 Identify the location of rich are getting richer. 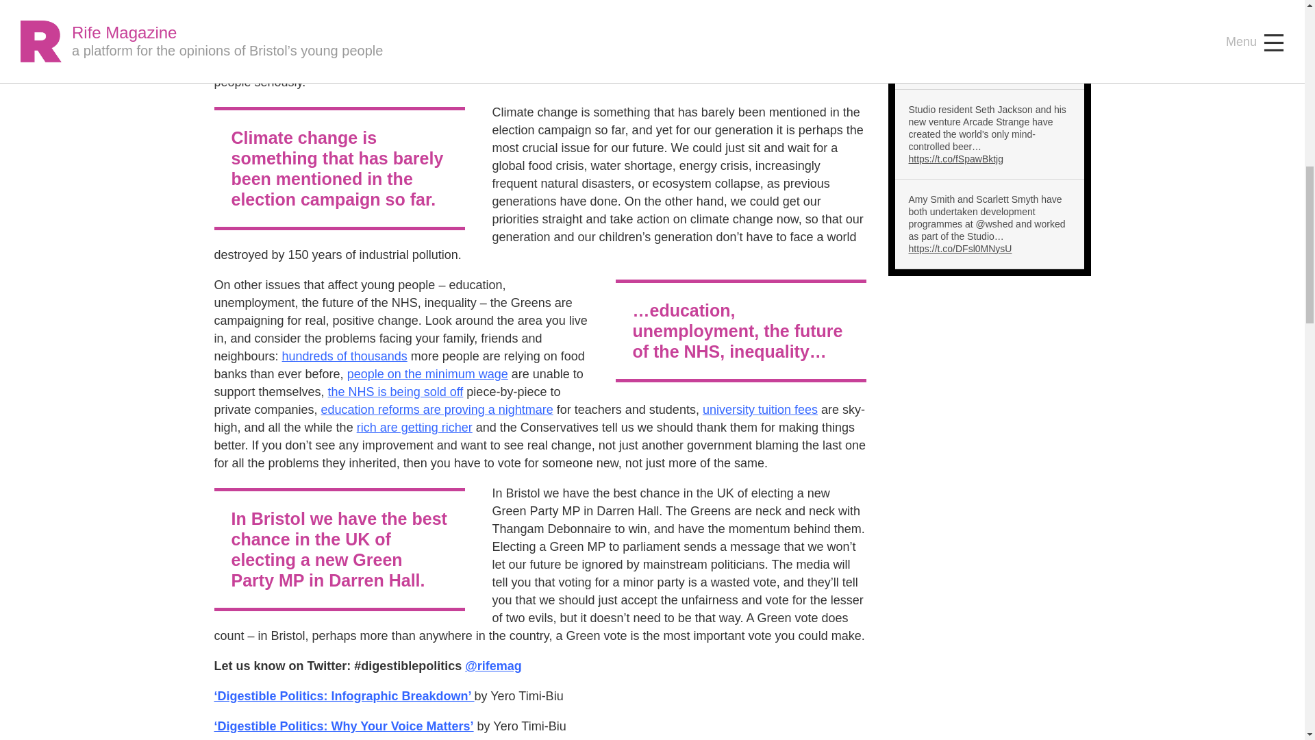
(414, 428).